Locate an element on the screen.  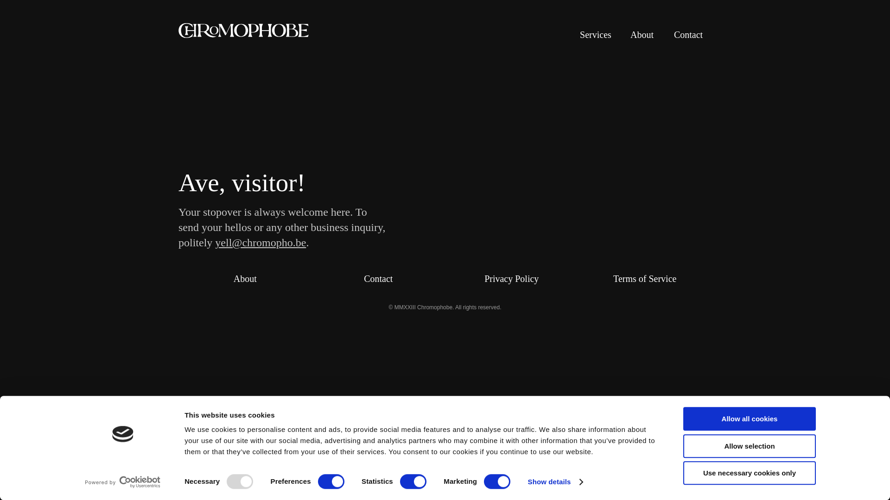
Contact is located at coordinates (688, 35).